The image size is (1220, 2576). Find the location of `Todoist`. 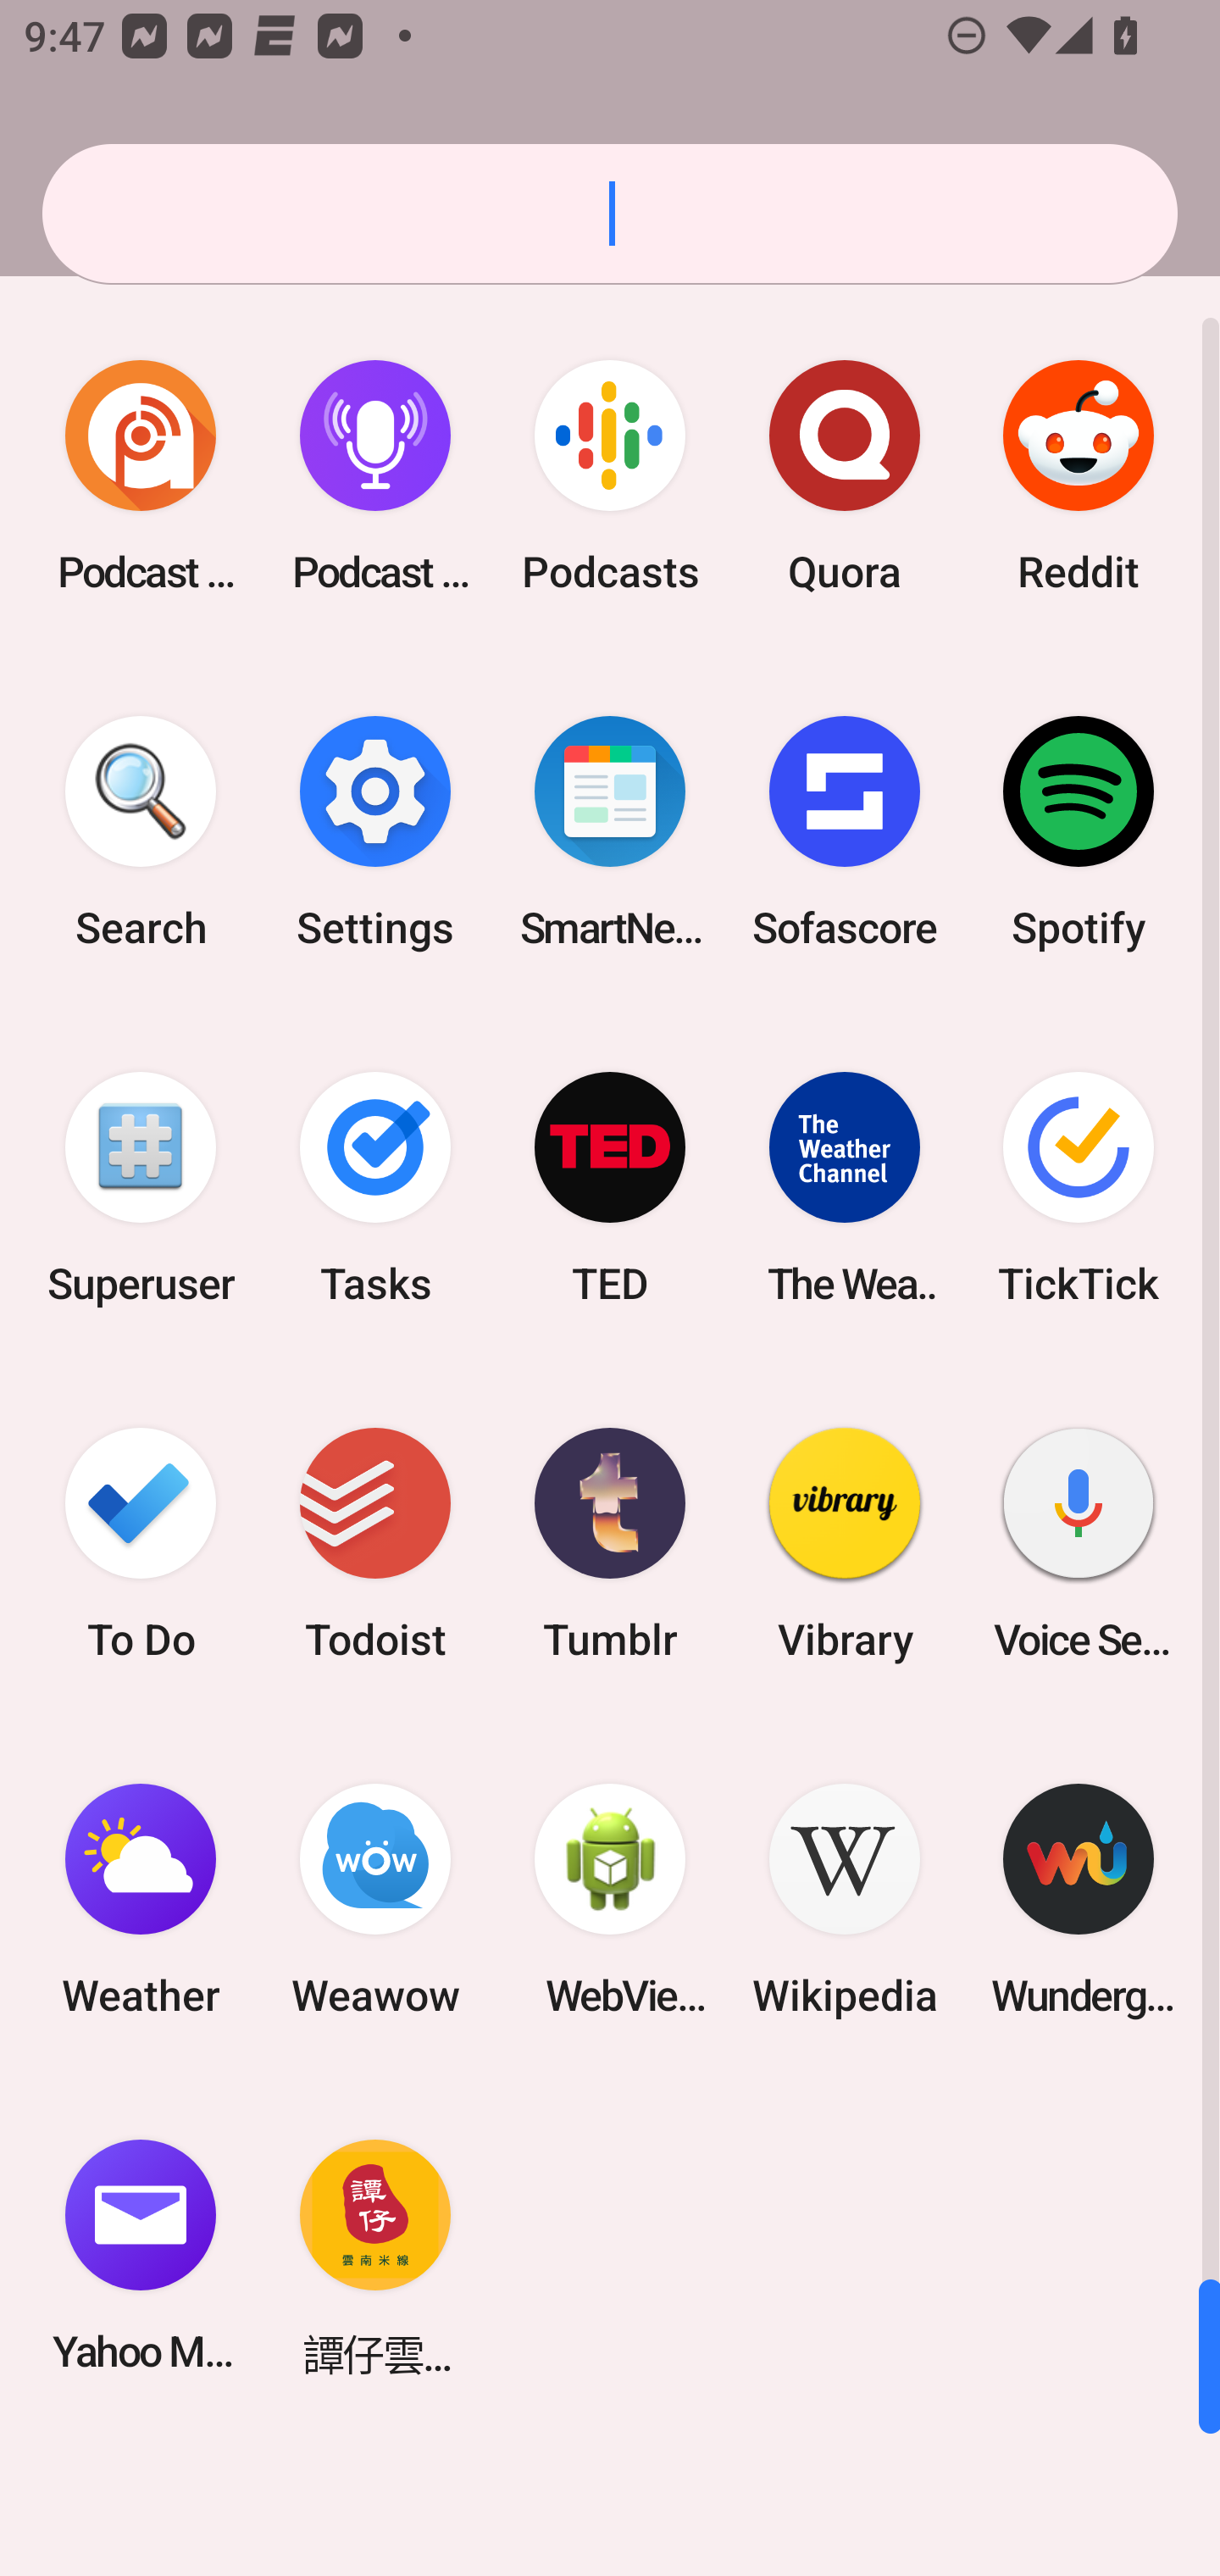

Todoist is located at coordinates (375, 1542).